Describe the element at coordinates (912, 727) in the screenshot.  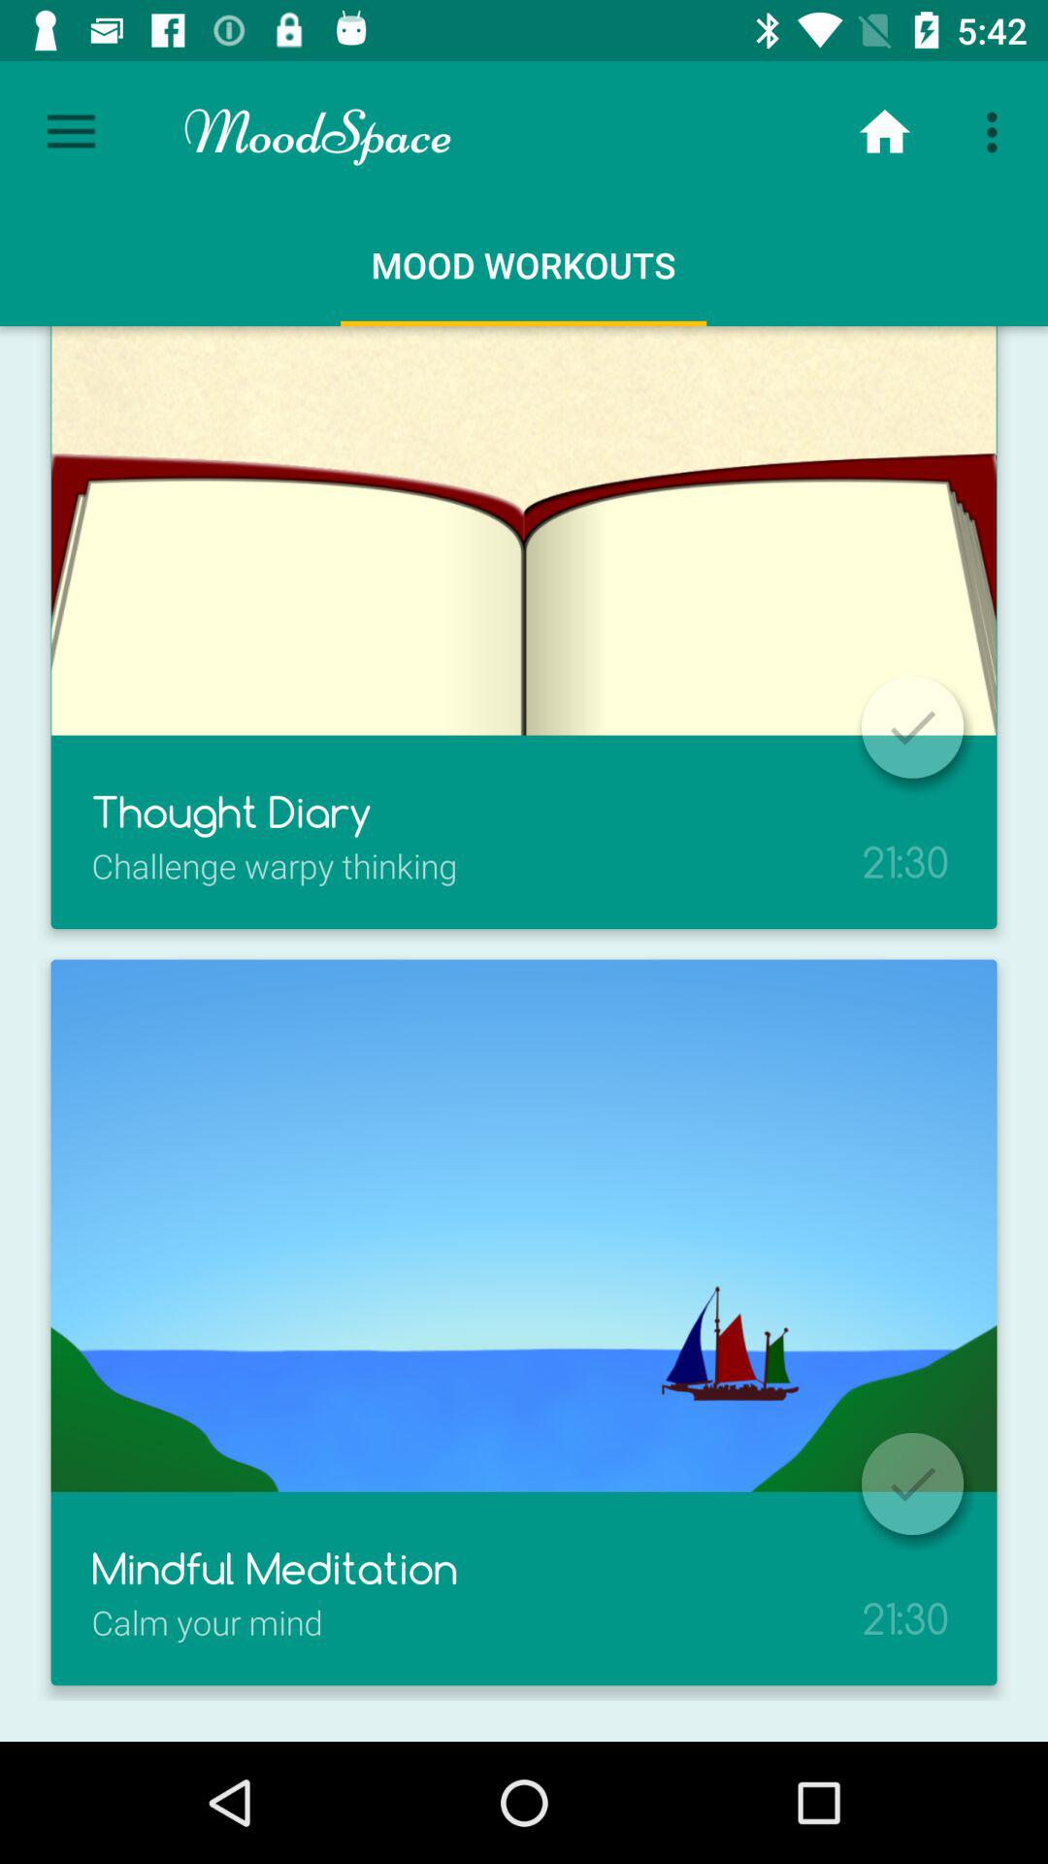
I see `confirm the selection` at that location.